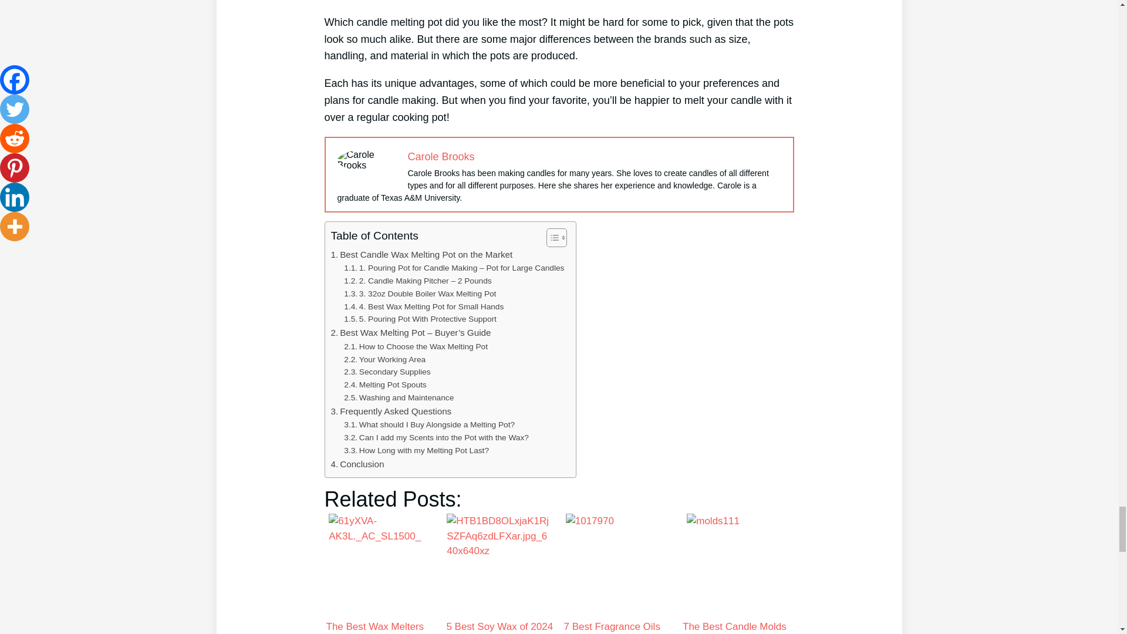  I want to click on How to Choose the Wax Melting Pot, so click(416, 346).